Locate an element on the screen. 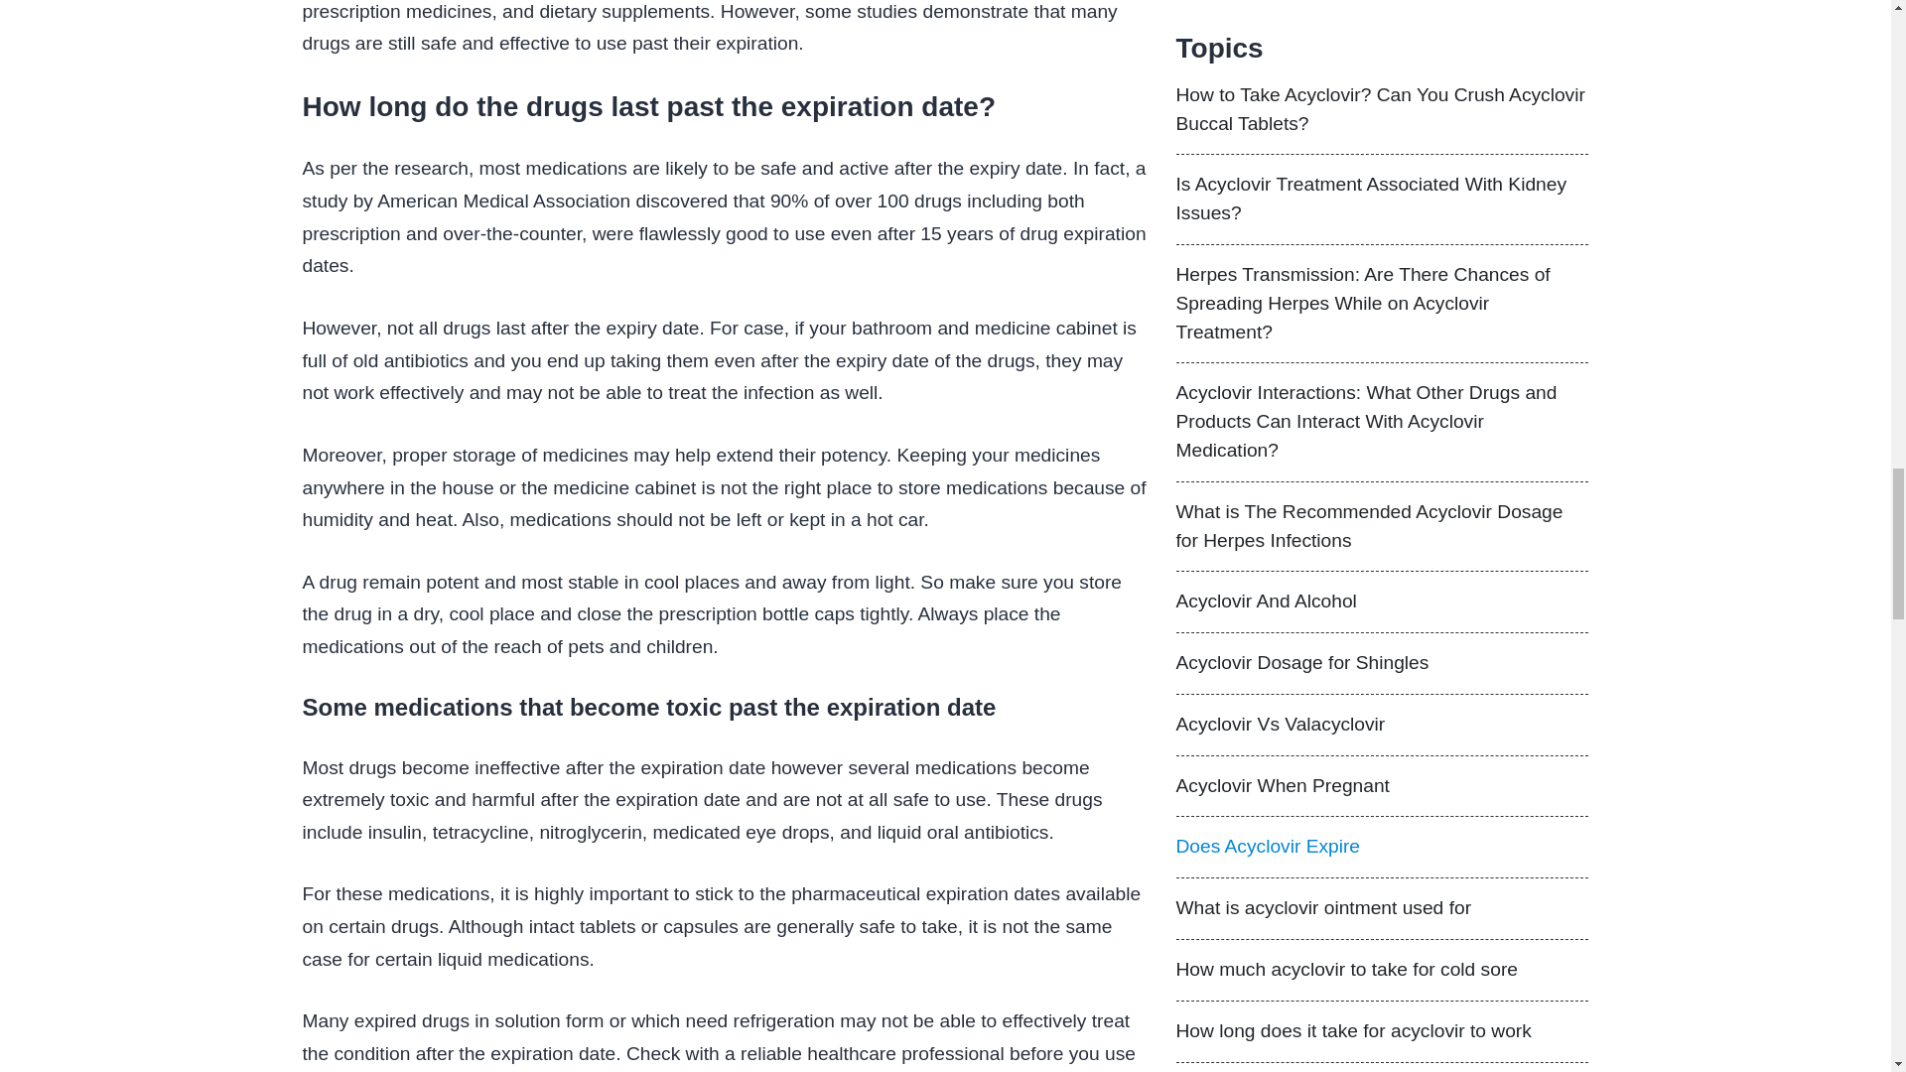  August 2023 is located at coordinates (1256, 650).